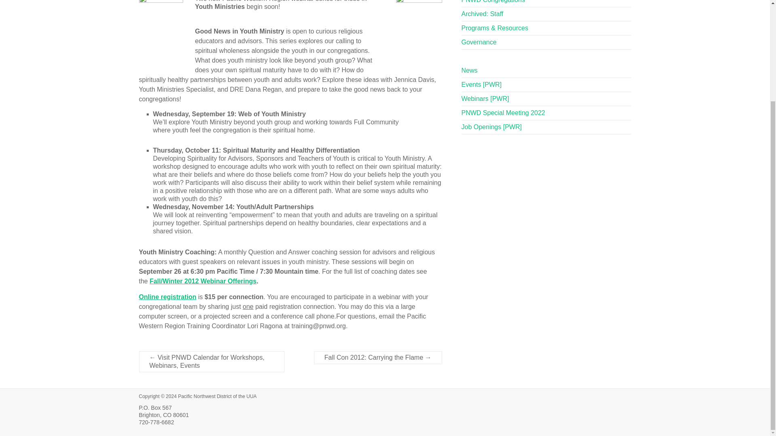 The height and width of the screenshot is (436, 776). I want to click on Pacific Northwest District of the UUA, so click(217, 396).